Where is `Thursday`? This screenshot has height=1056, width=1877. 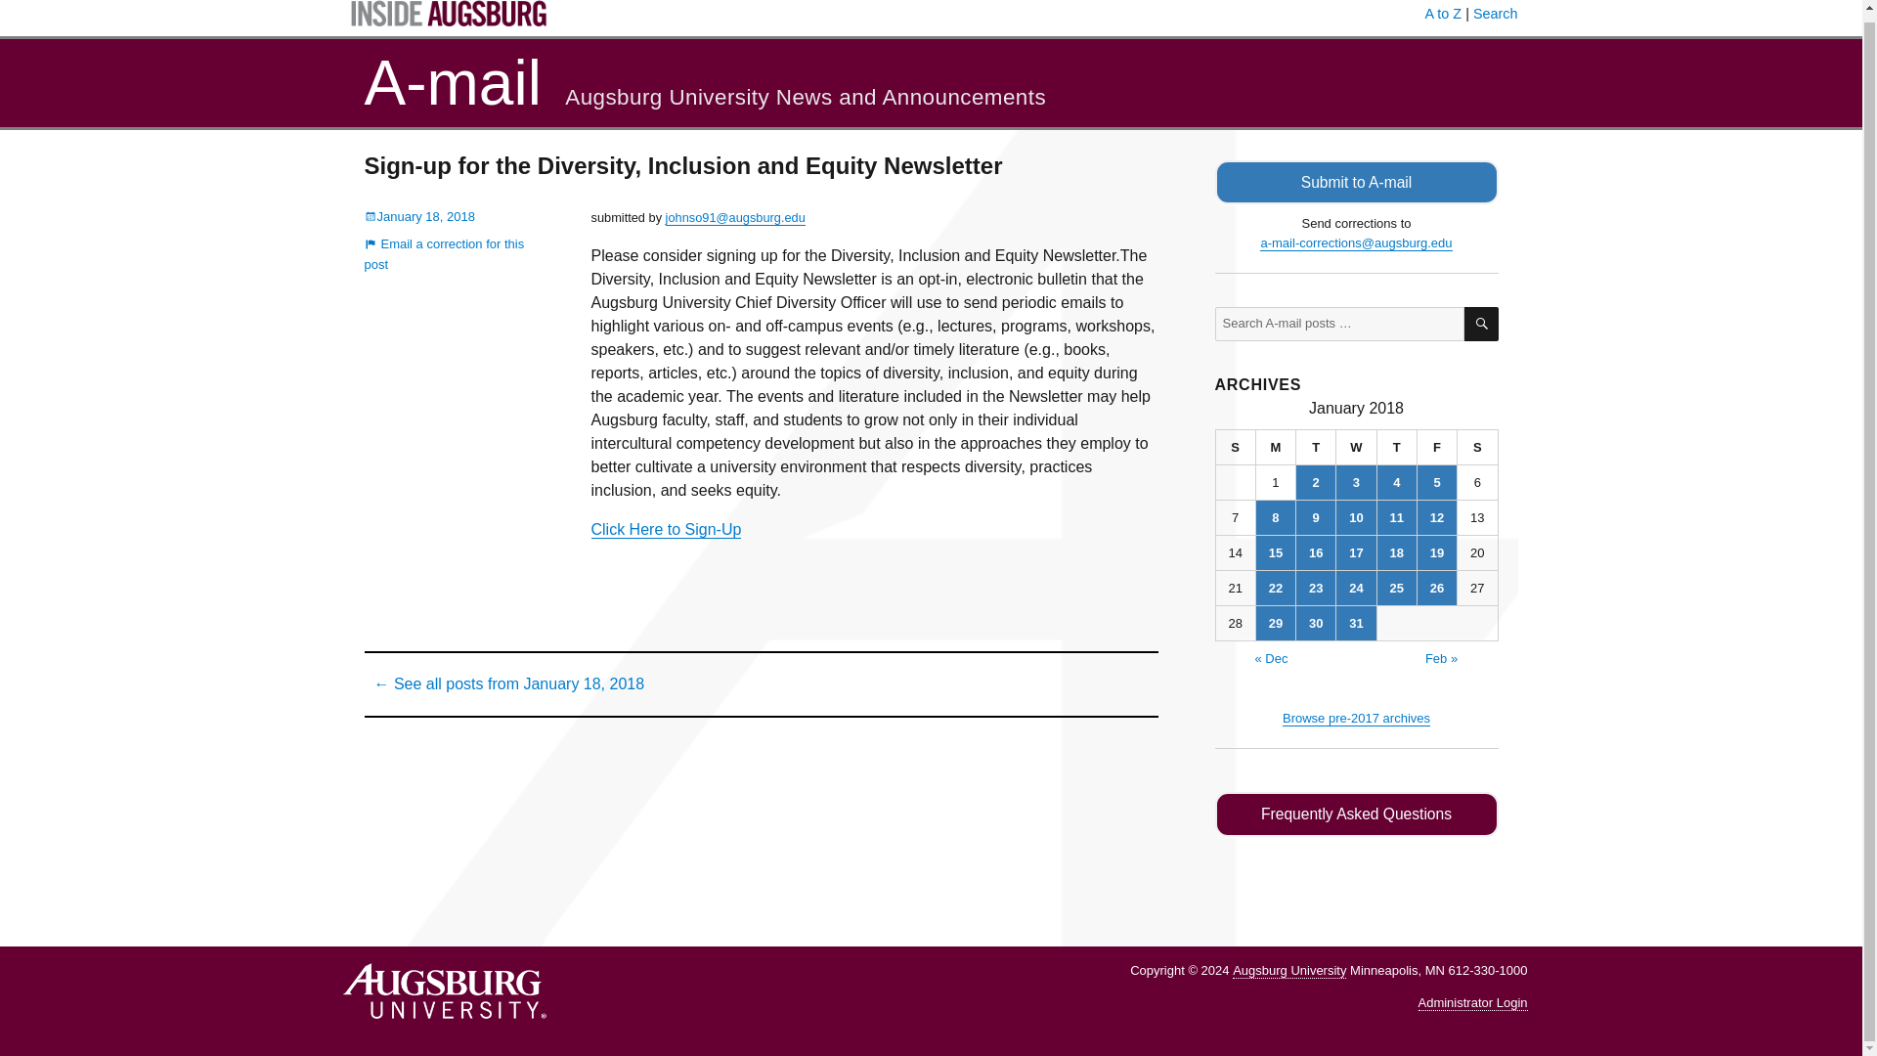
Thursday is located at coordinates (1397, 448).